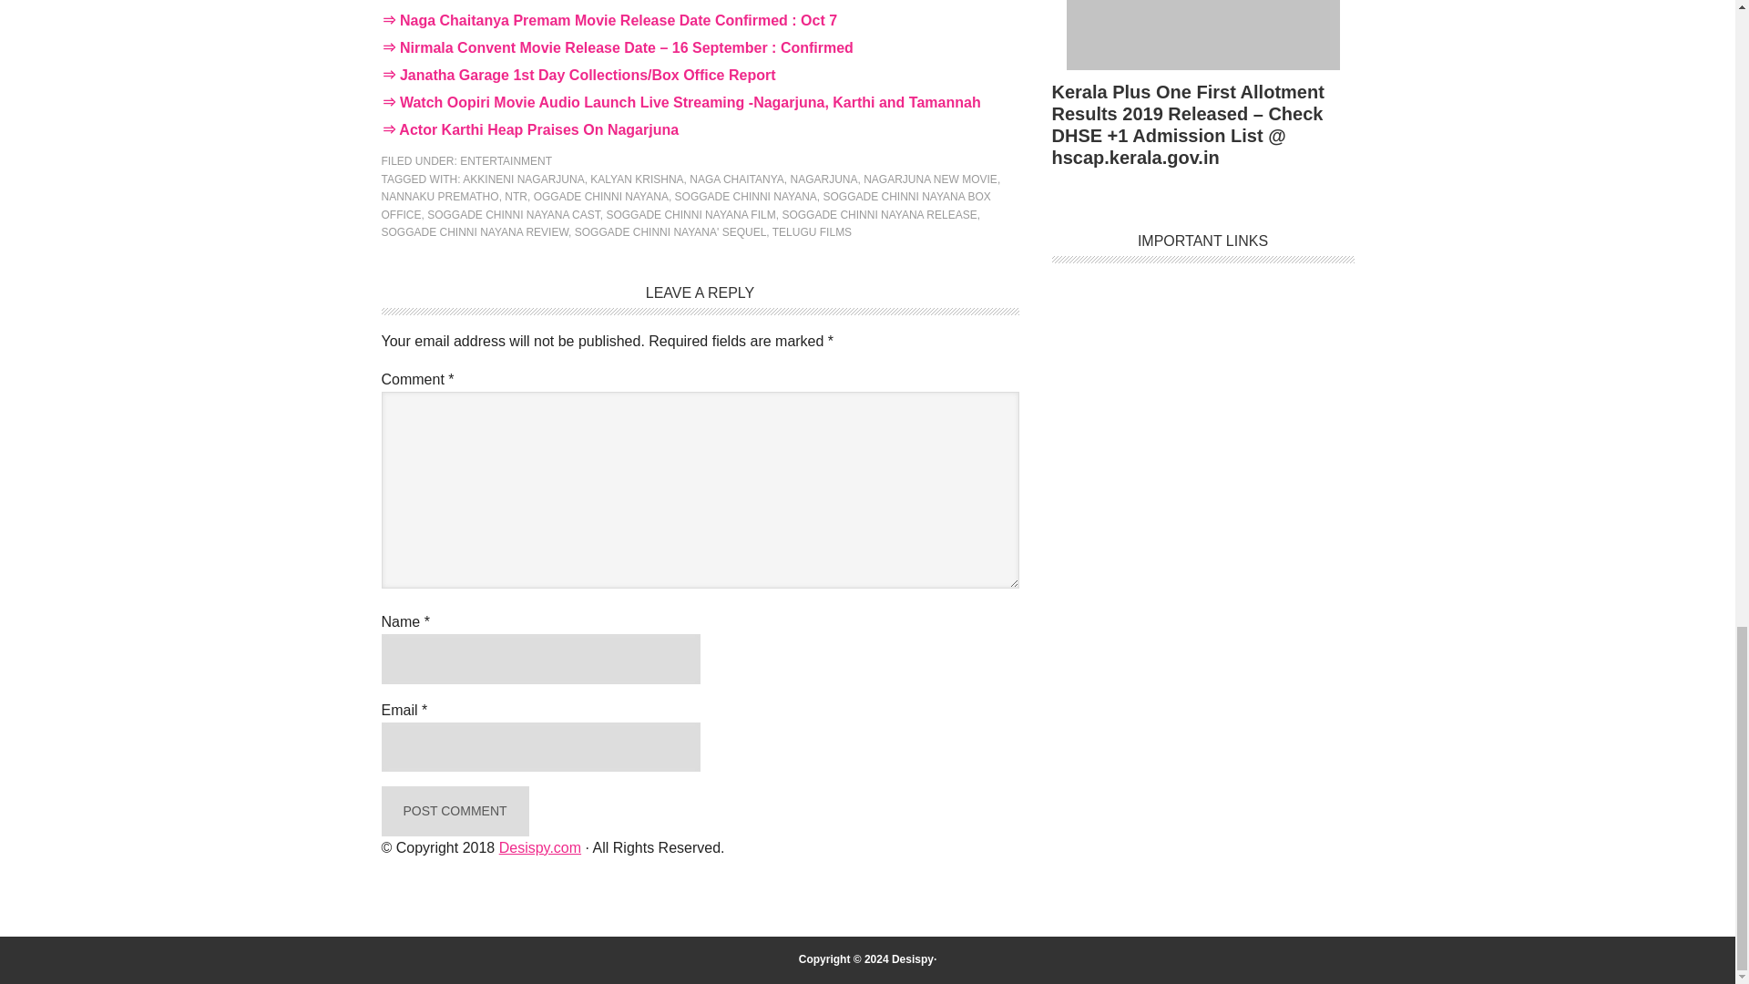 Image resolution: width=1749 pixels, height=984 pixels. What do you see at coordinates (685, 206) in the screenshot?
I see `SOGGADE CHINNI NAYANA BOX OFFICE` at bounding box center [685, 206].